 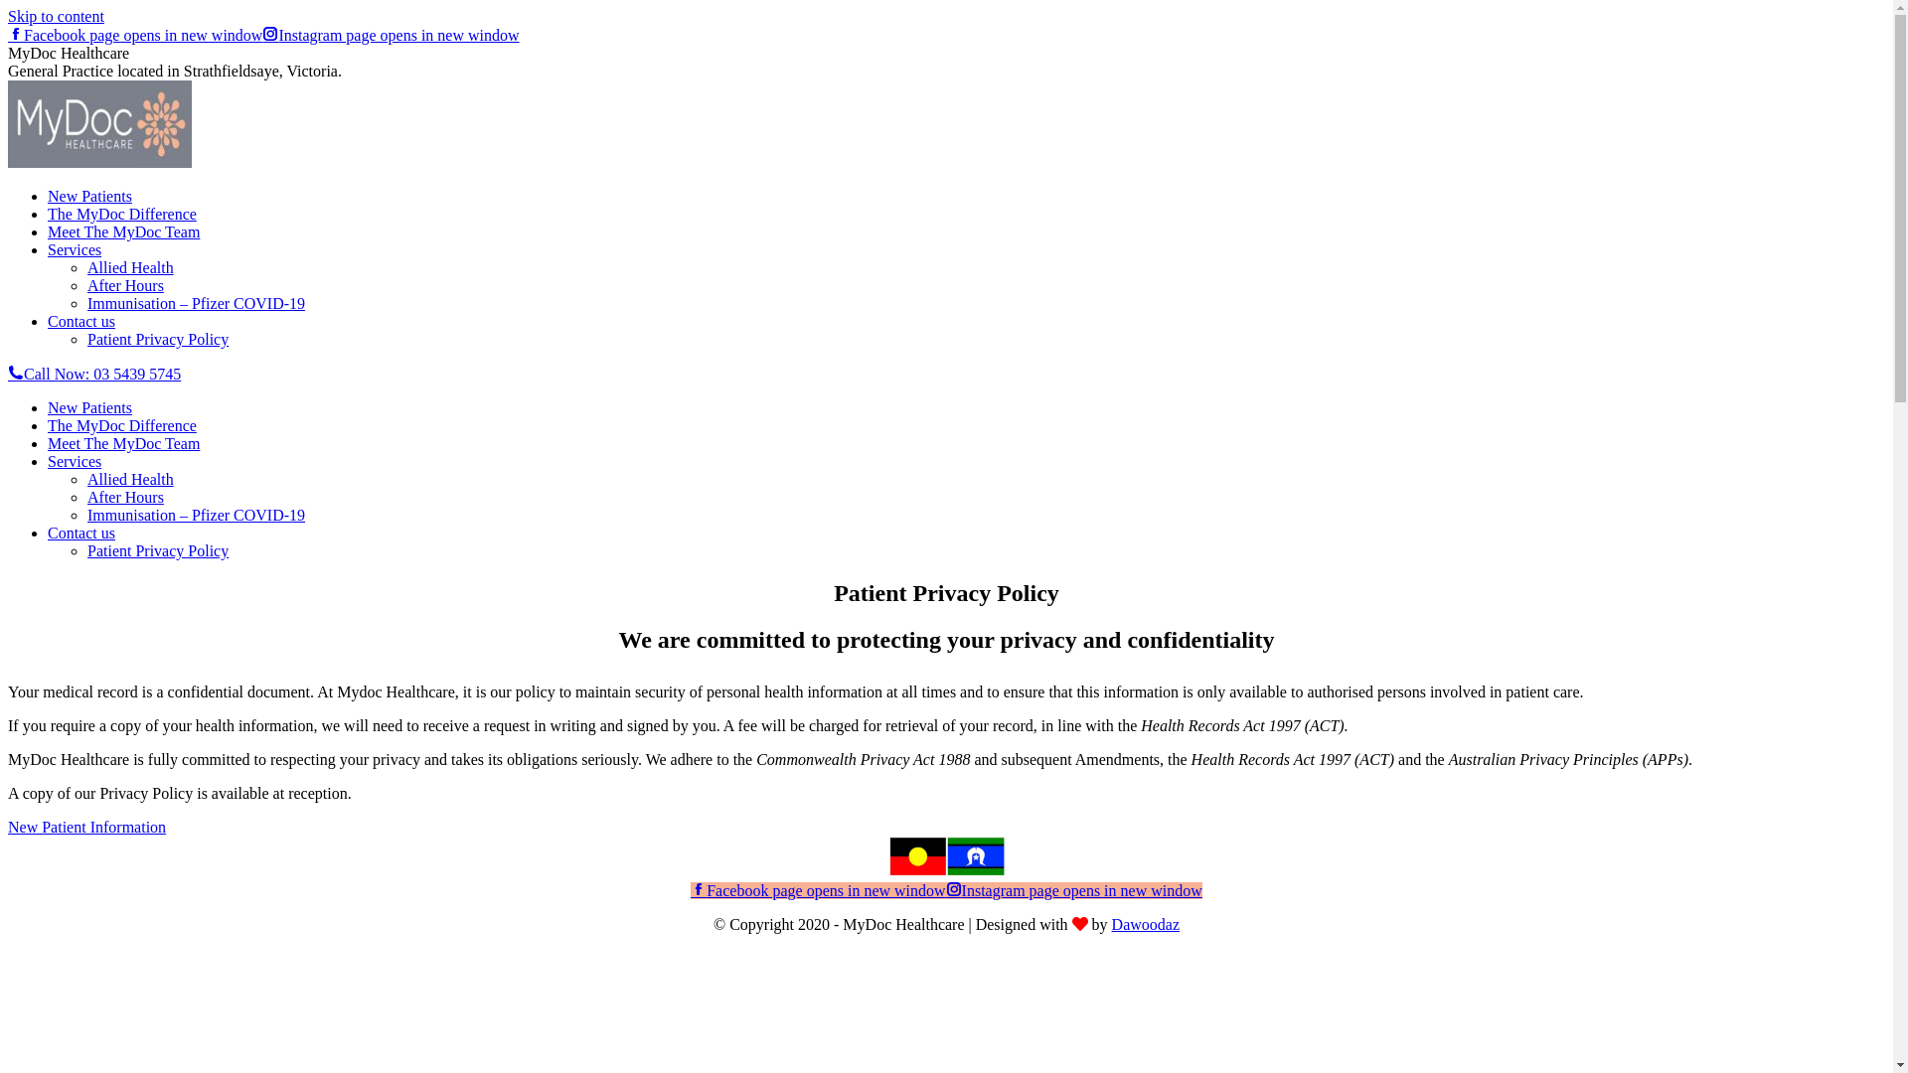 I want to click on After Hours, so click(x=125, y=497).